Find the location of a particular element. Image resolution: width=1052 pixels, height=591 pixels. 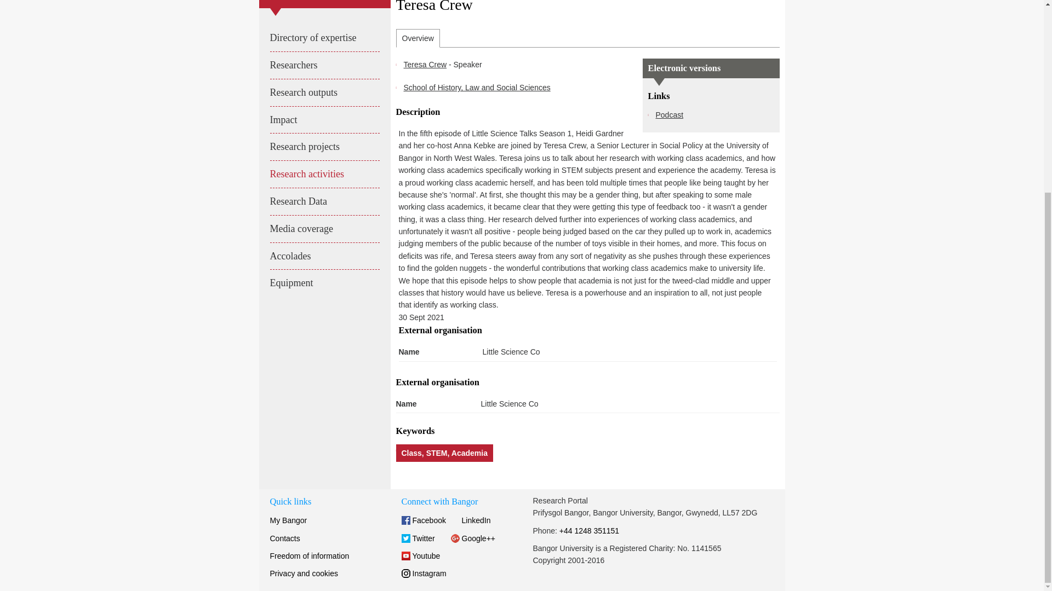

Researchers is located at coordinates (324, 65).